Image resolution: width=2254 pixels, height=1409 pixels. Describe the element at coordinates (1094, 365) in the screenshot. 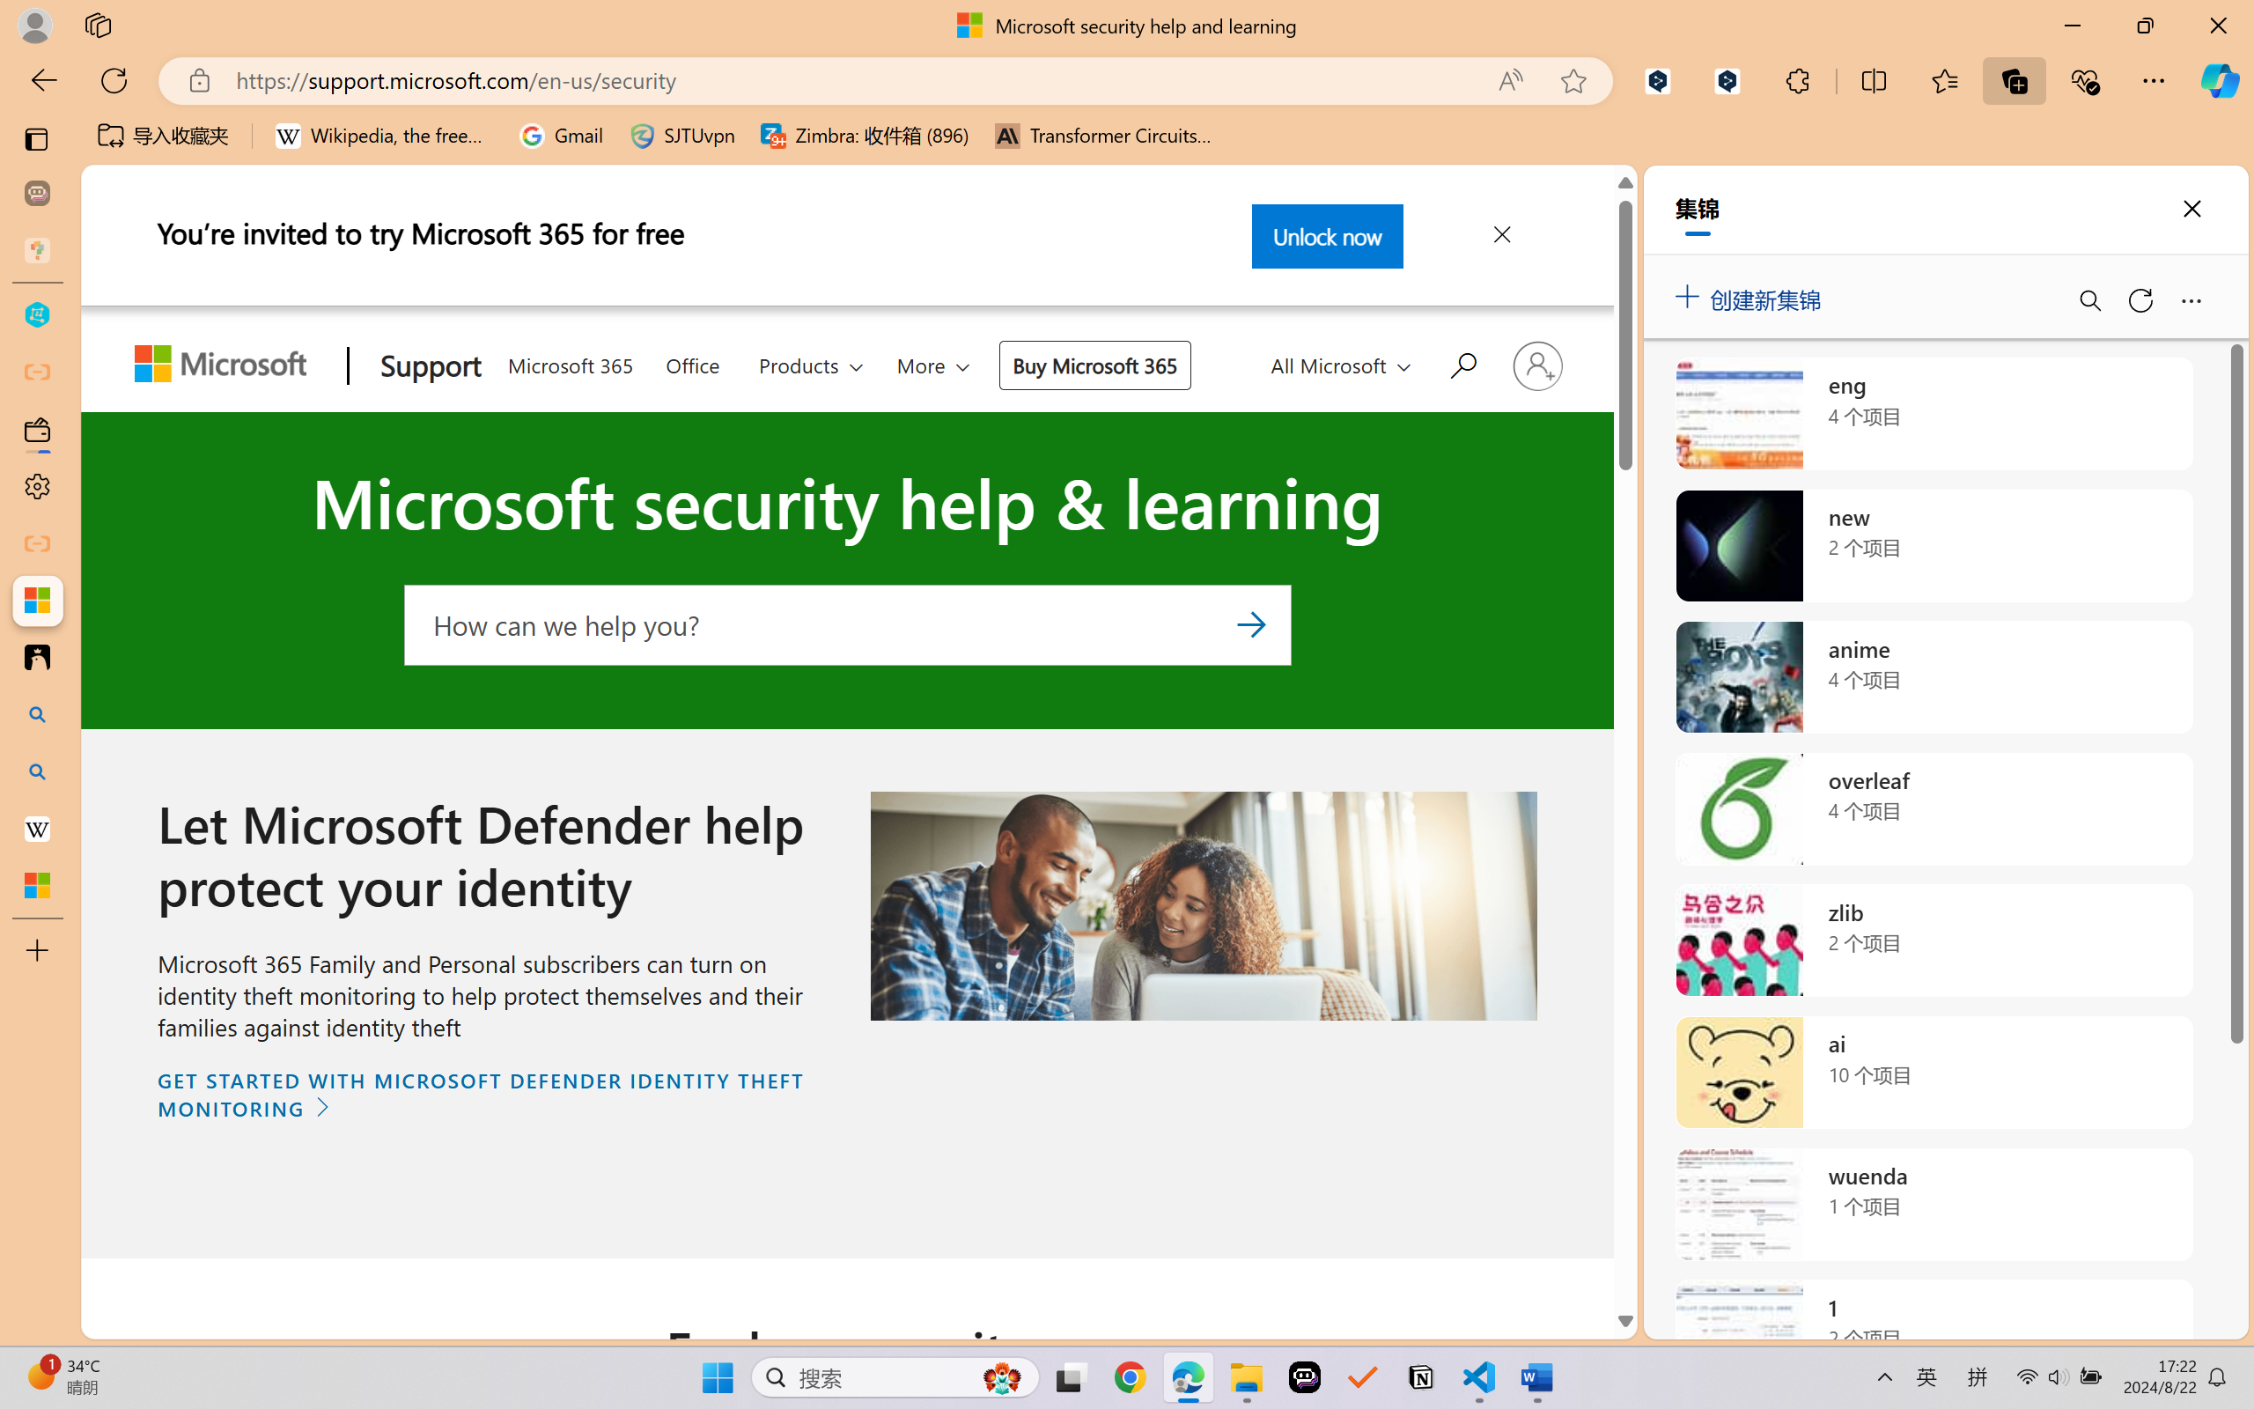

I see `Buy Microsoft 365` at that location.